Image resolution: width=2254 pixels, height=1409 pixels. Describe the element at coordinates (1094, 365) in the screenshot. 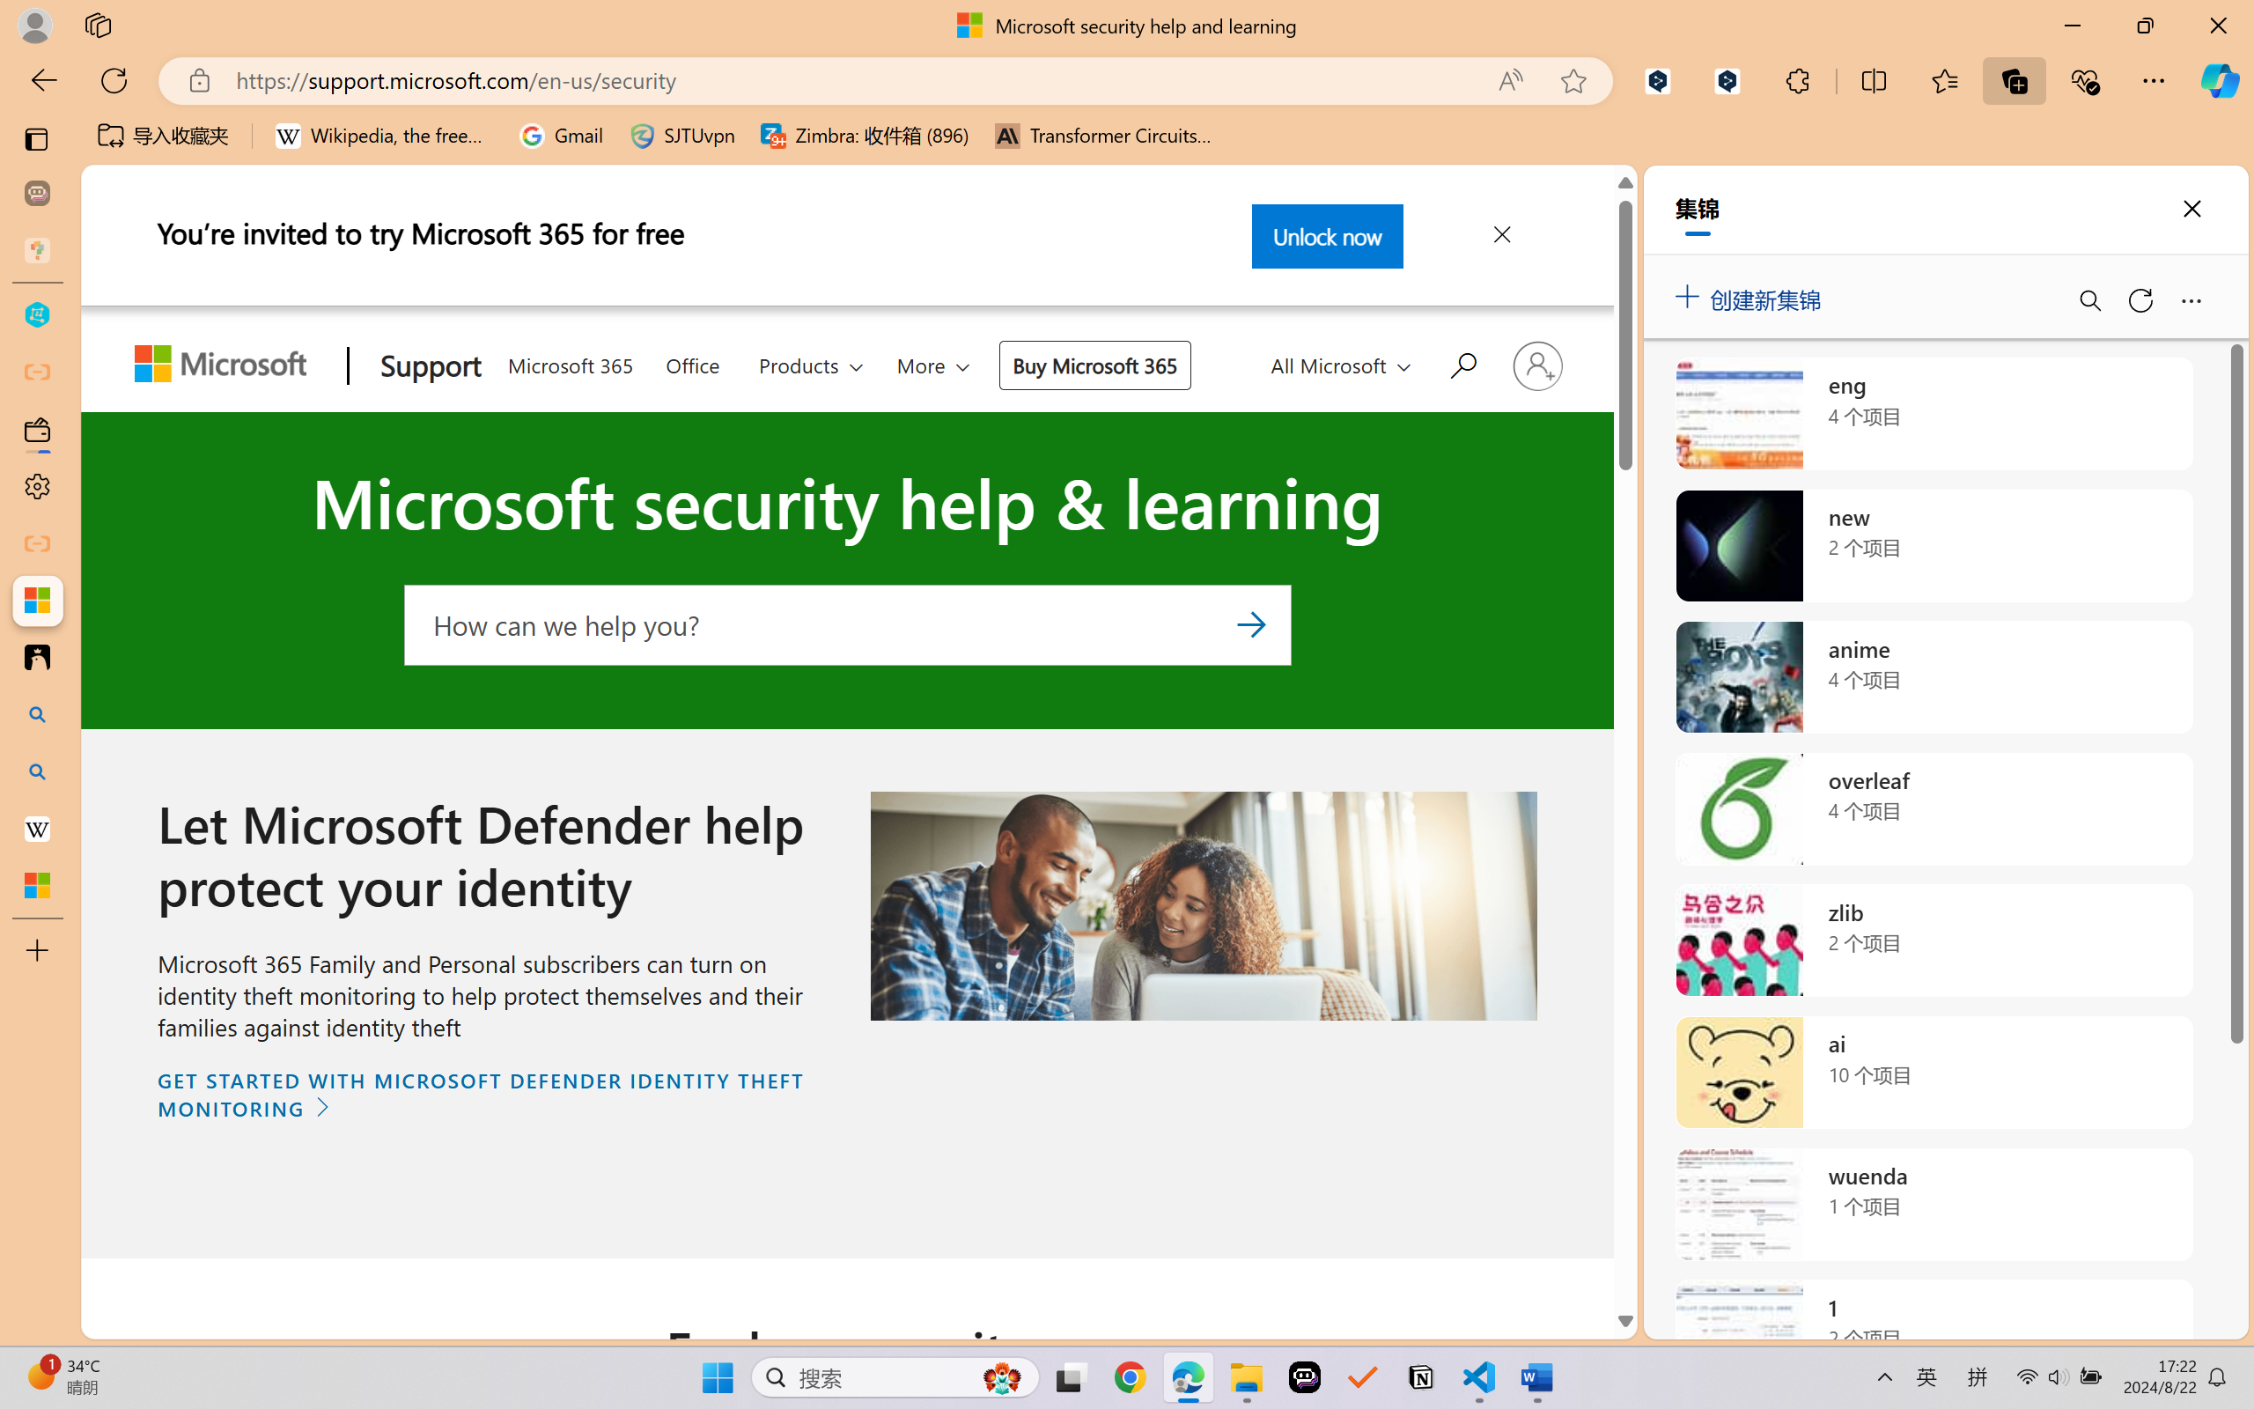

I see `Buy Microsoft 365` at that location.